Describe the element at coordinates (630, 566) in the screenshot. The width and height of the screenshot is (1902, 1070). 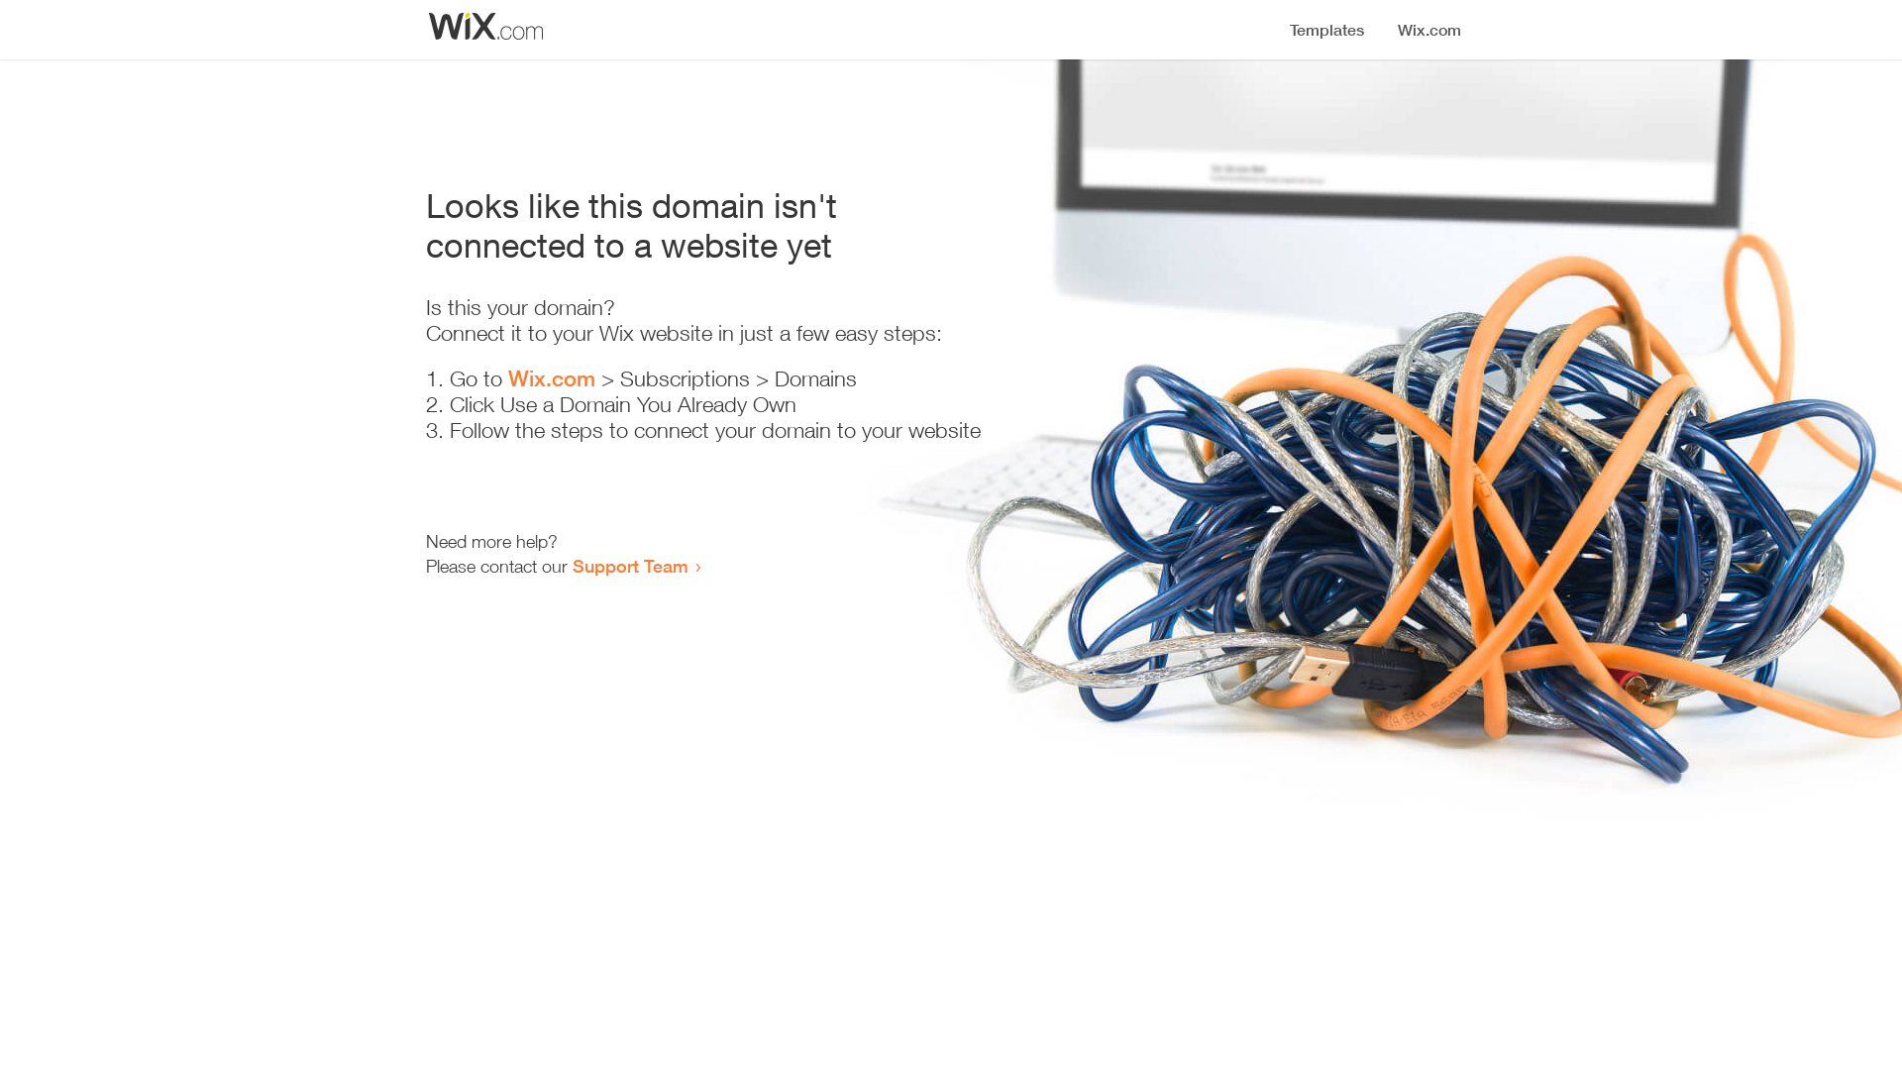
I see `Support Team` at that location.